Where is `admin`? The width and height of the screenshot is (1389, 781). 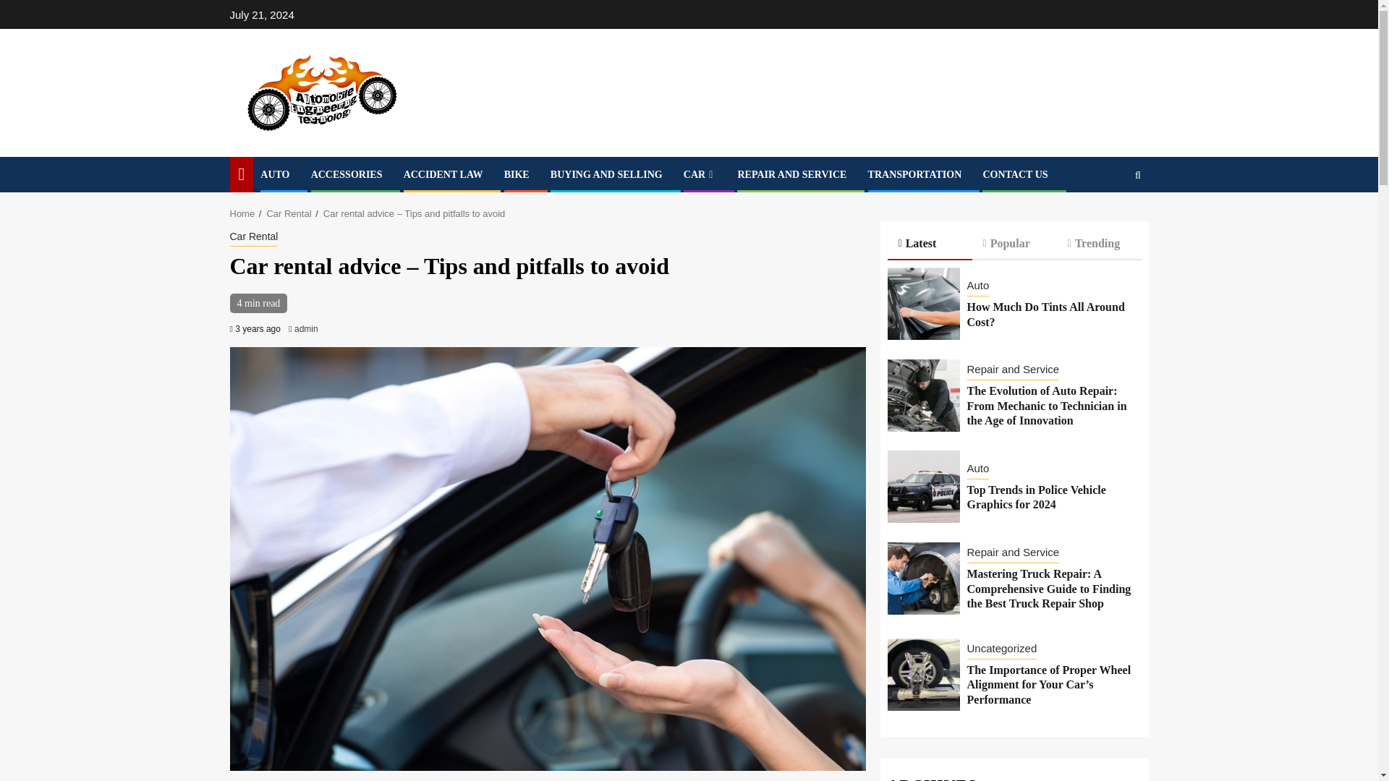
admin is located at coordinates (306, 329).